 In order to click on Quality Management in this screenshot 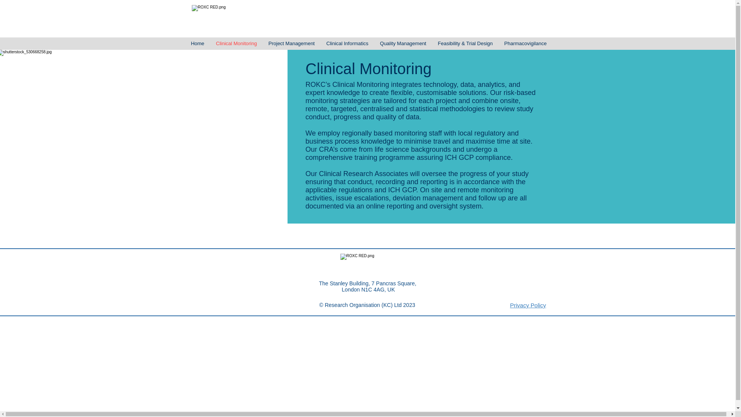, I will do `click(403, 43)`.